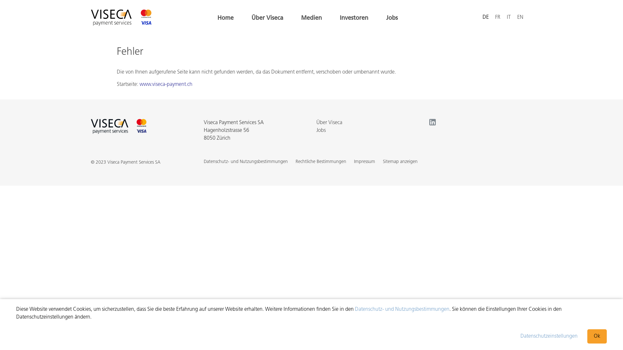  What do you see at coordinates (246, 162) in the screenshot?
I see `Datenschutz- und Nutzungsbestimmungen` at bounding box center [246, 162].